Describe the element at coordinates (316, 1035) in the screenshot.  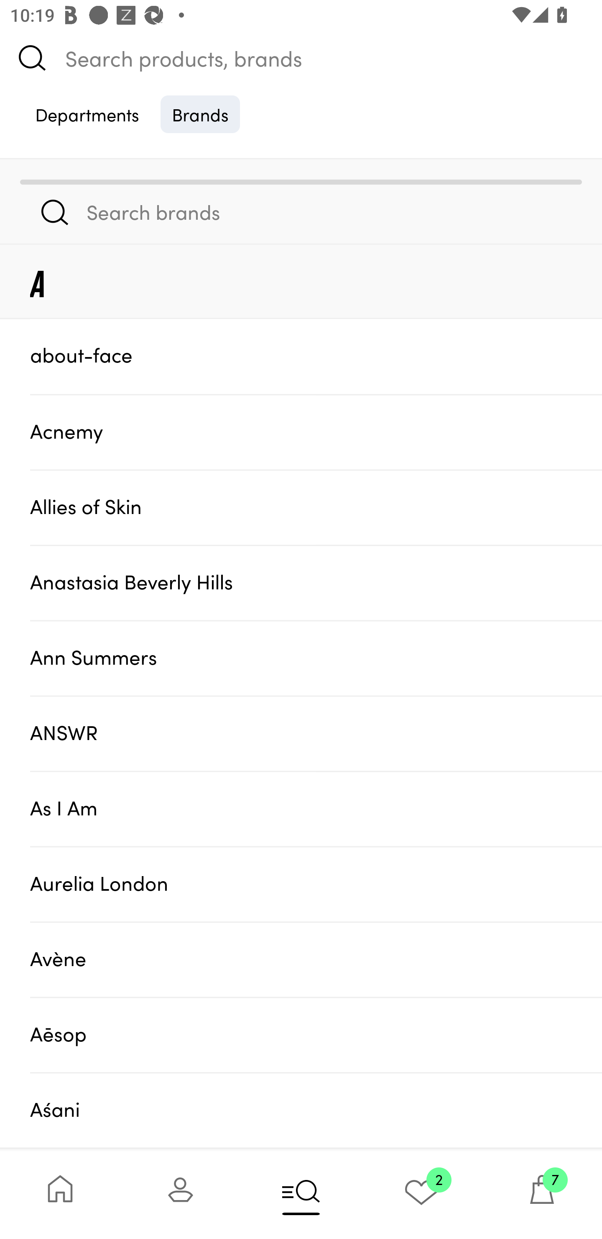
I see `Aēsop` at that location.